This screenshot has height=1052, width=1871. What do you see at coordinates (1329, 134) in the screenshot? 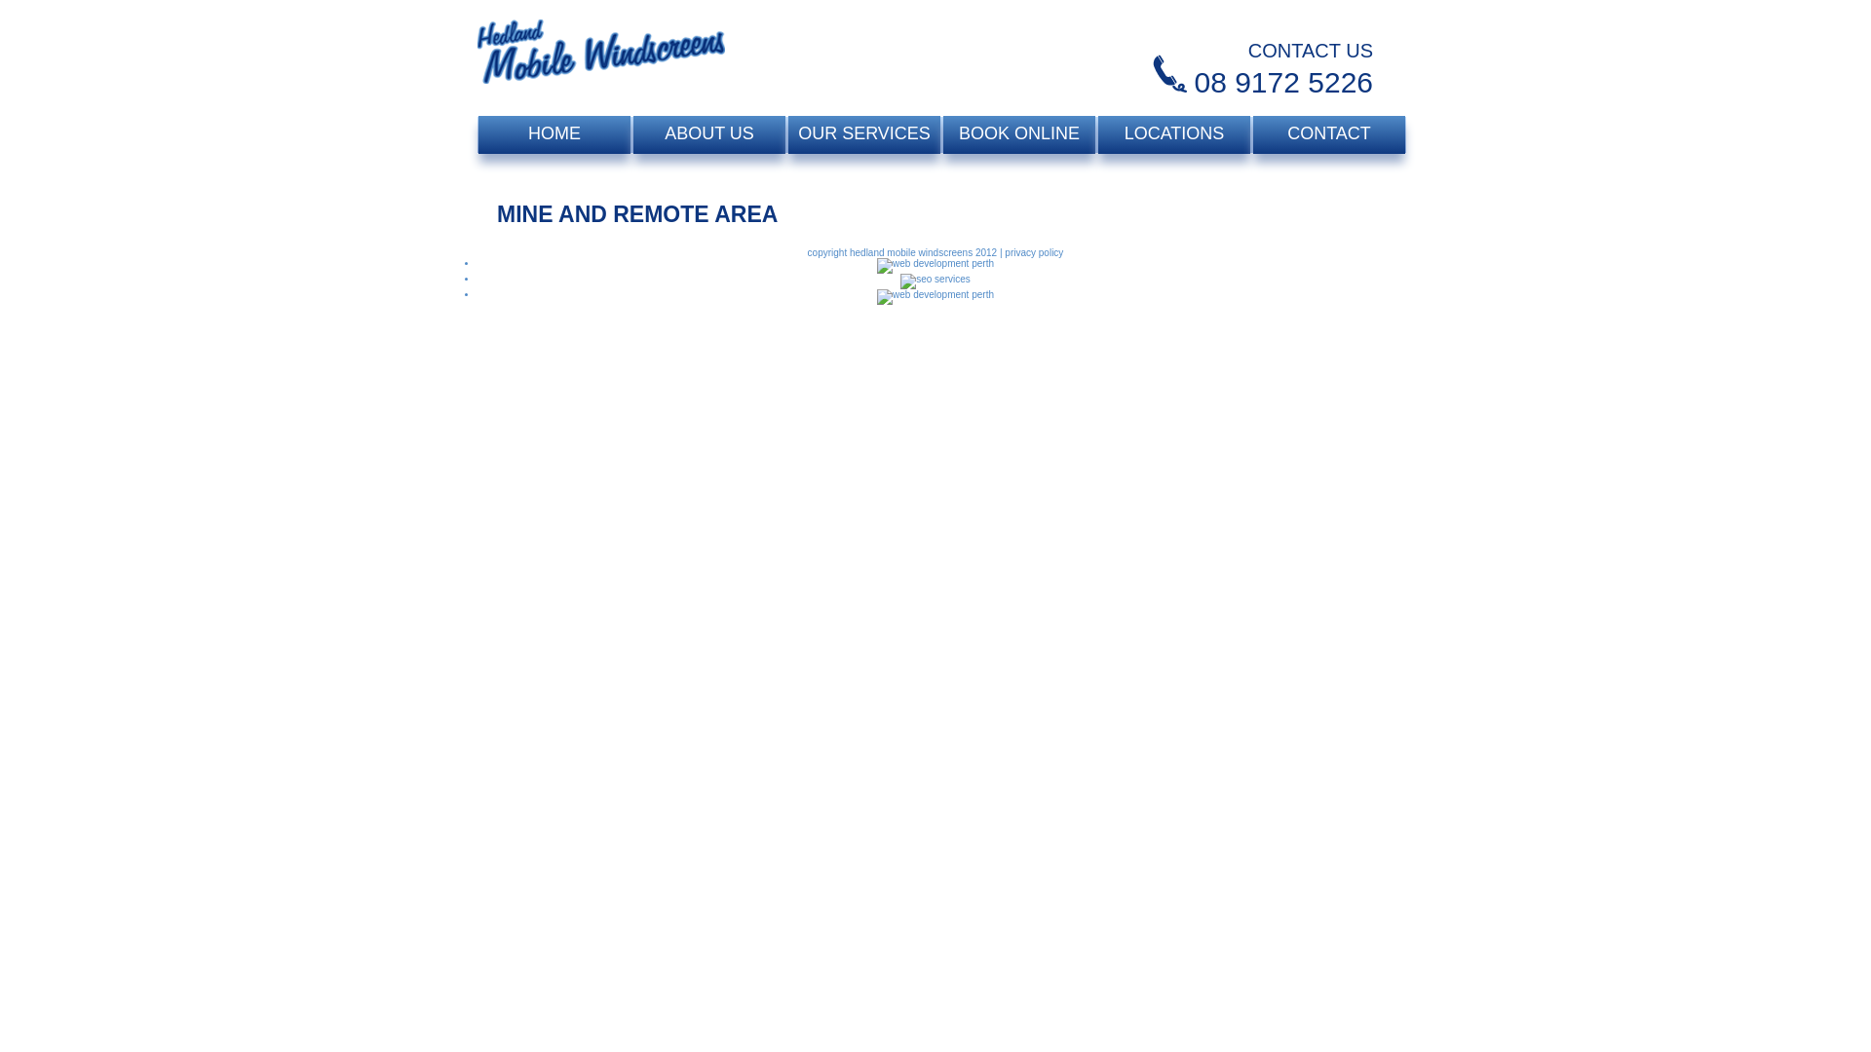
I see `CONTACT` at bounding box center [1329, 134].